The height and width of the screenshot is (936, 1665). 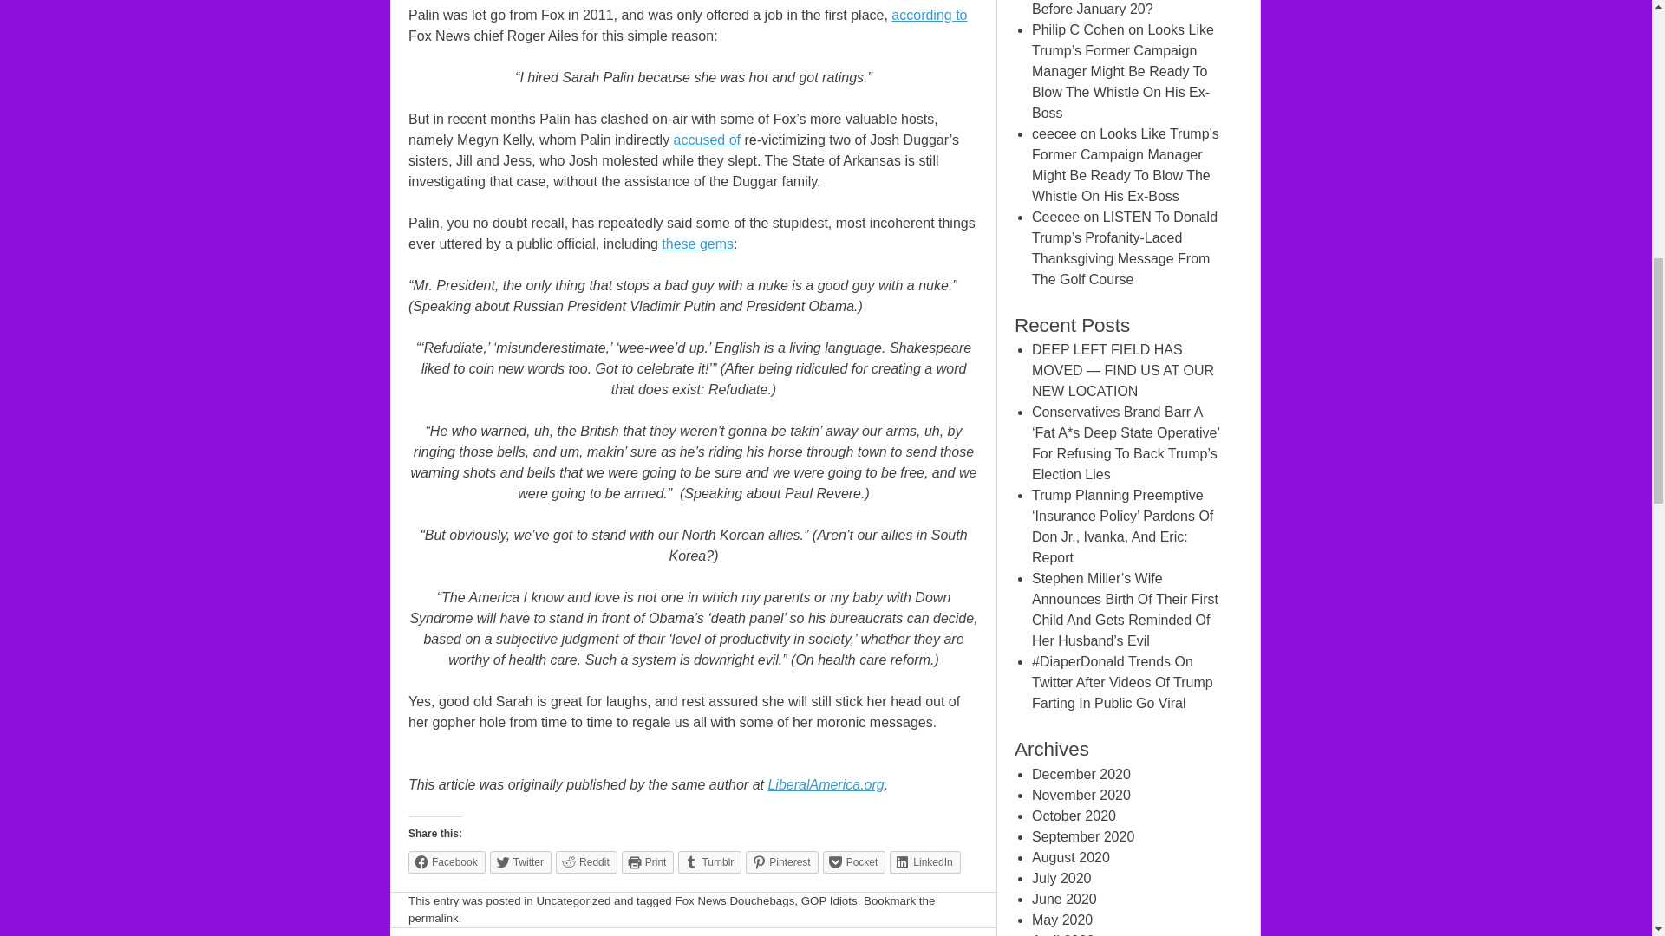 What do you see at coordinates (434, 918) in the screenshot?
I see `permalink` at bounding box center [434, 918].